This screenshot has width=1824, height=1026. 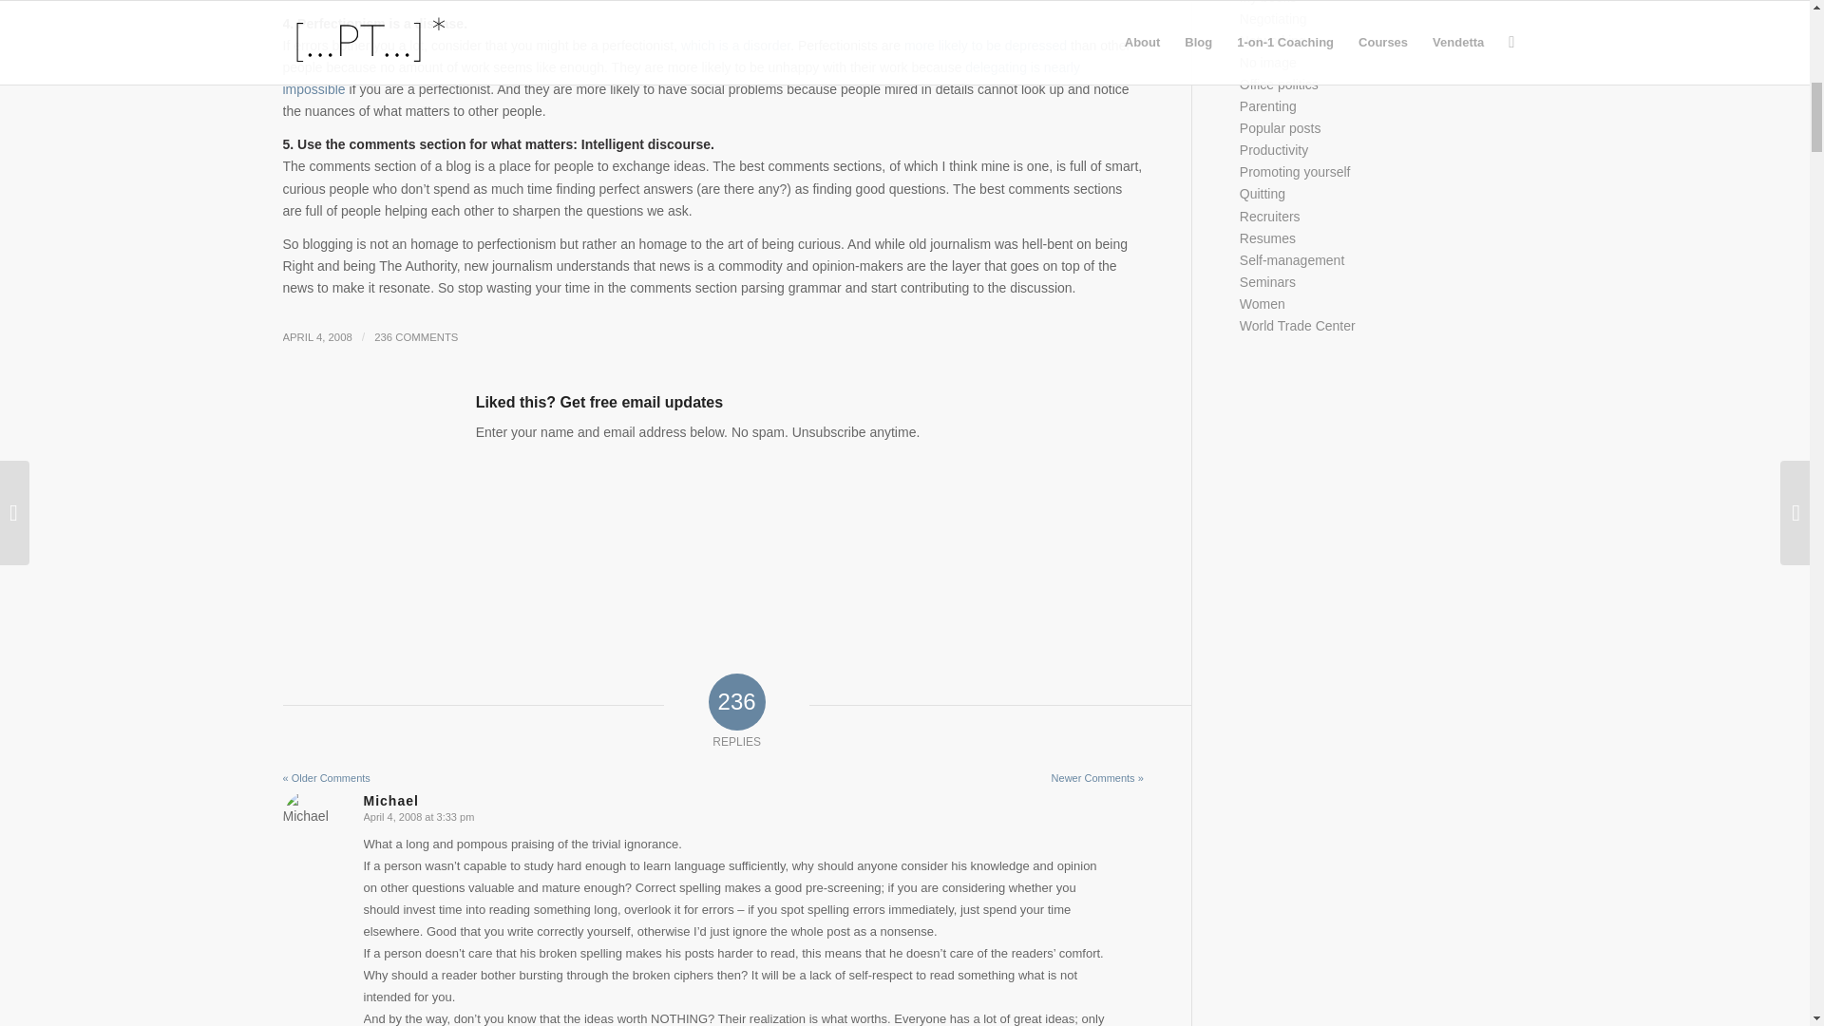 What do you see at coordinates (712, 545) in the screenshot?
I see `Form 0` at bounding box center [712, 545].